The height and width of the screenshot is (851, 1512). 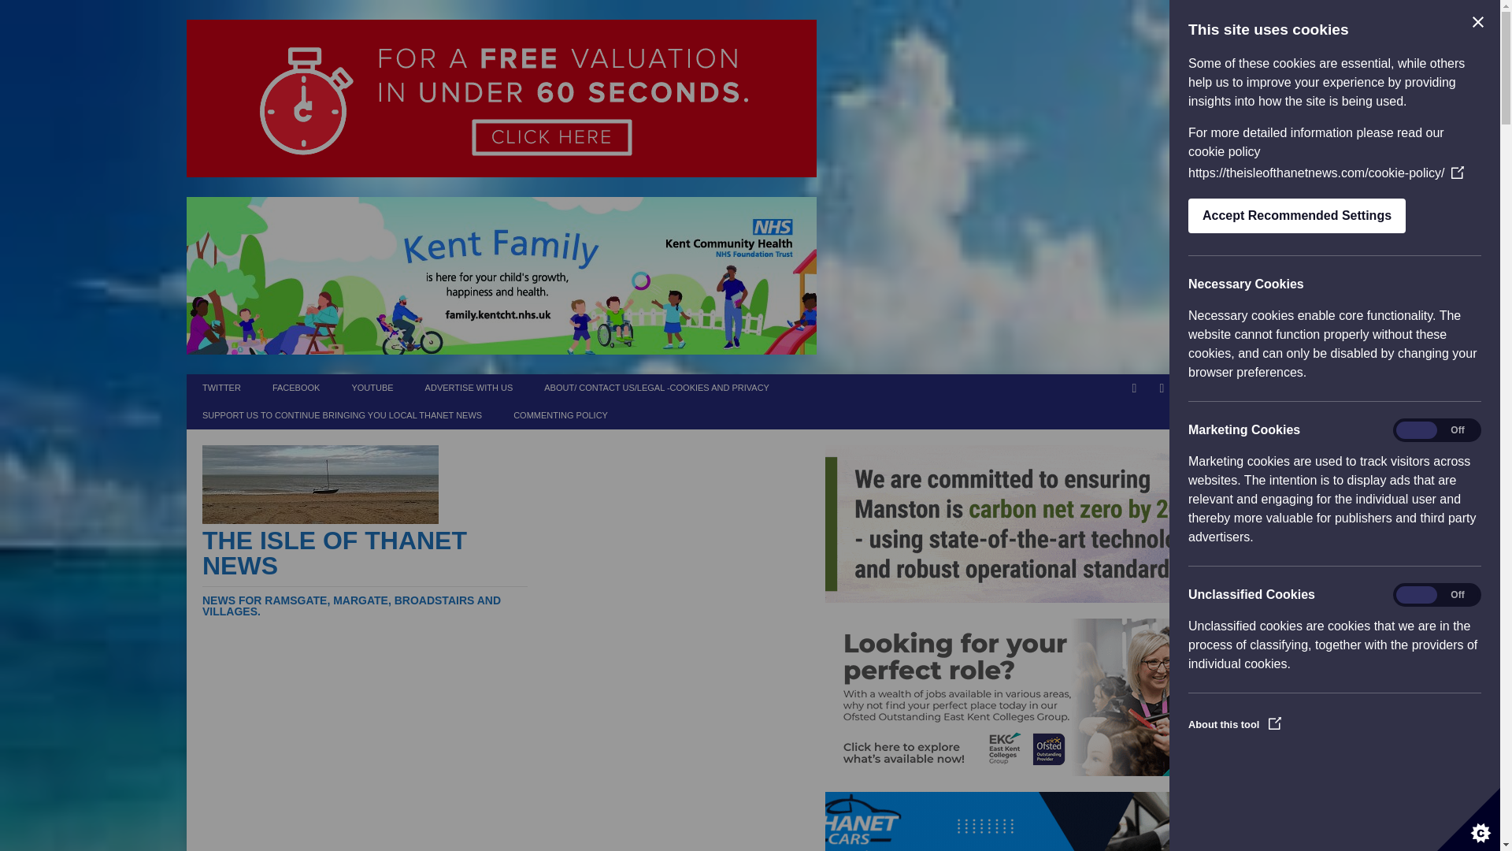 I want to click on YOUTUBE, so click(x=372, y=388).